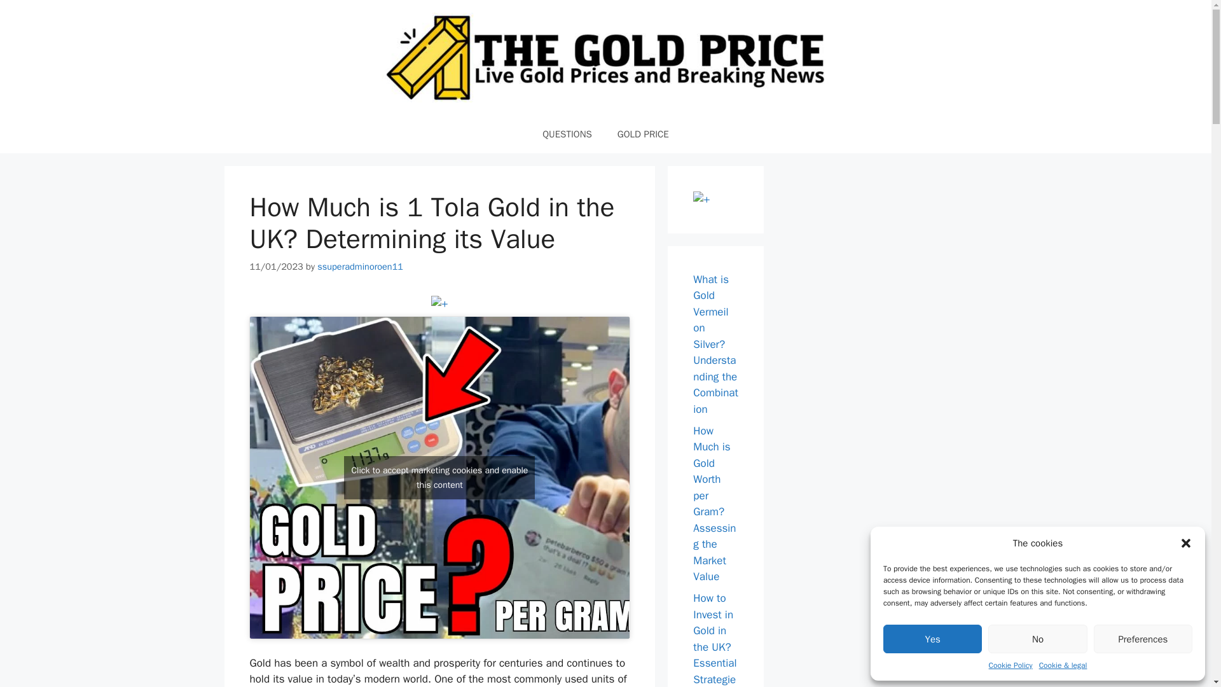 Image resolution: width=1221 pixels, height=687 pixels. What do you see at coordinates (360, 266) in the screenshot?
I see `View all posts by ssuperadminoroen11` at bounding box center [360, 266].